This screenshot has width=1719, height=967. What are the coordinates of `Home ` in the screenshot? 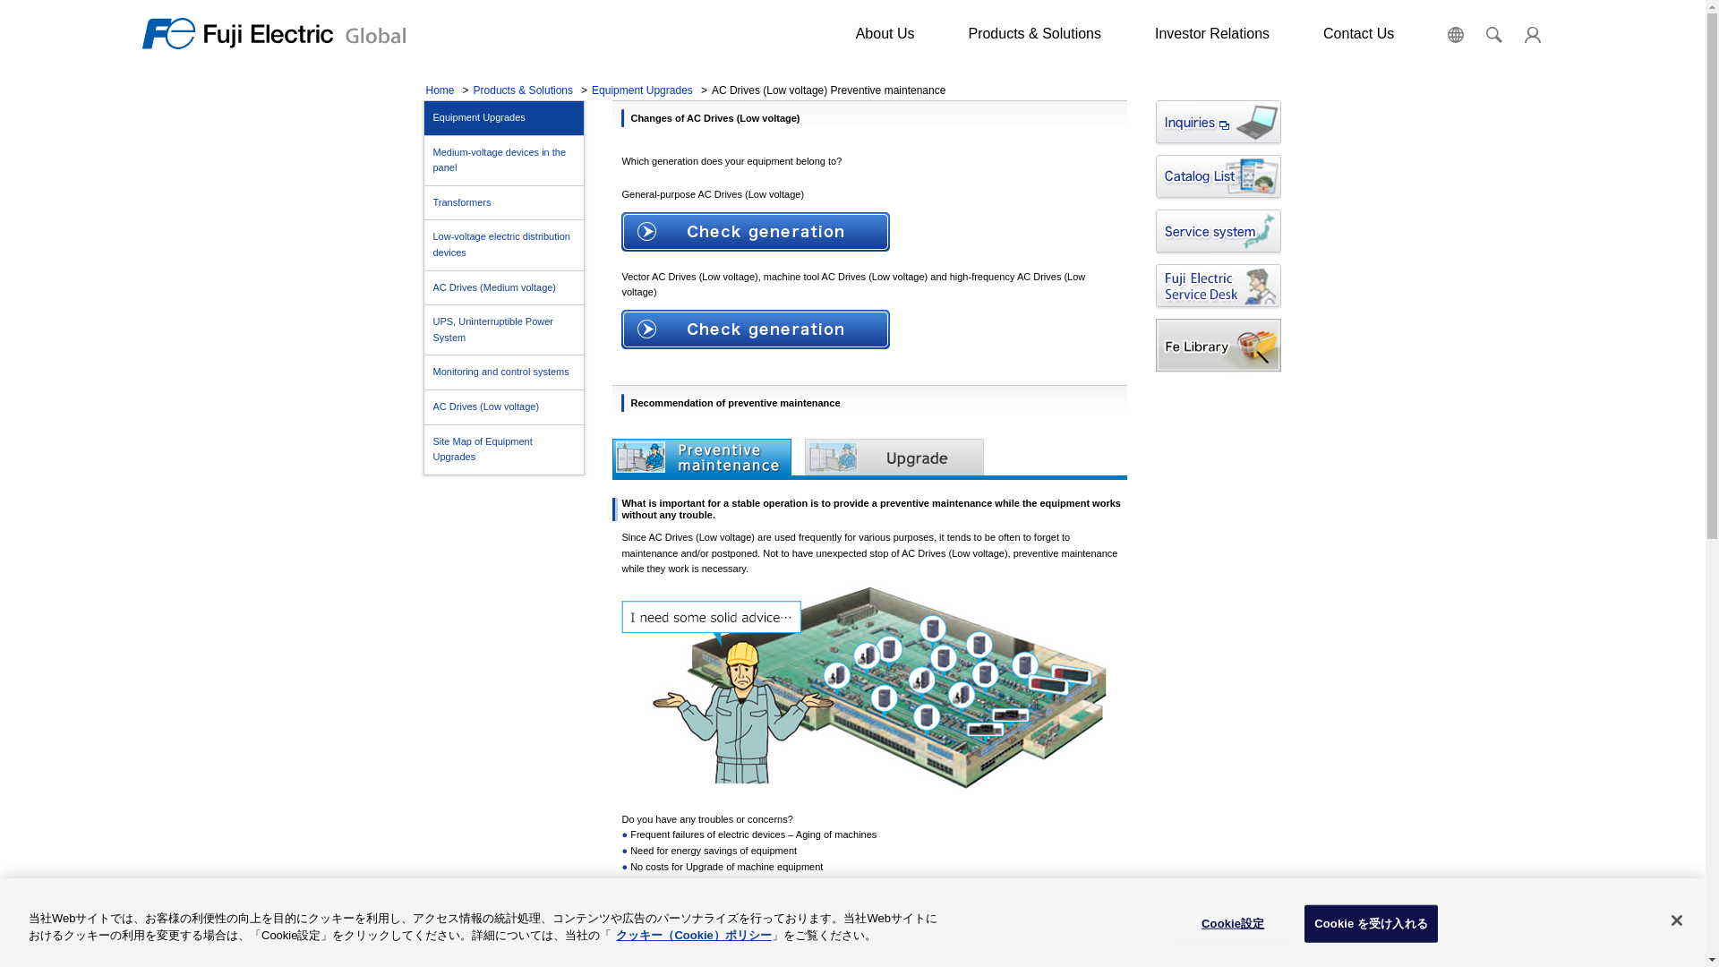 It's located at (440, 90).